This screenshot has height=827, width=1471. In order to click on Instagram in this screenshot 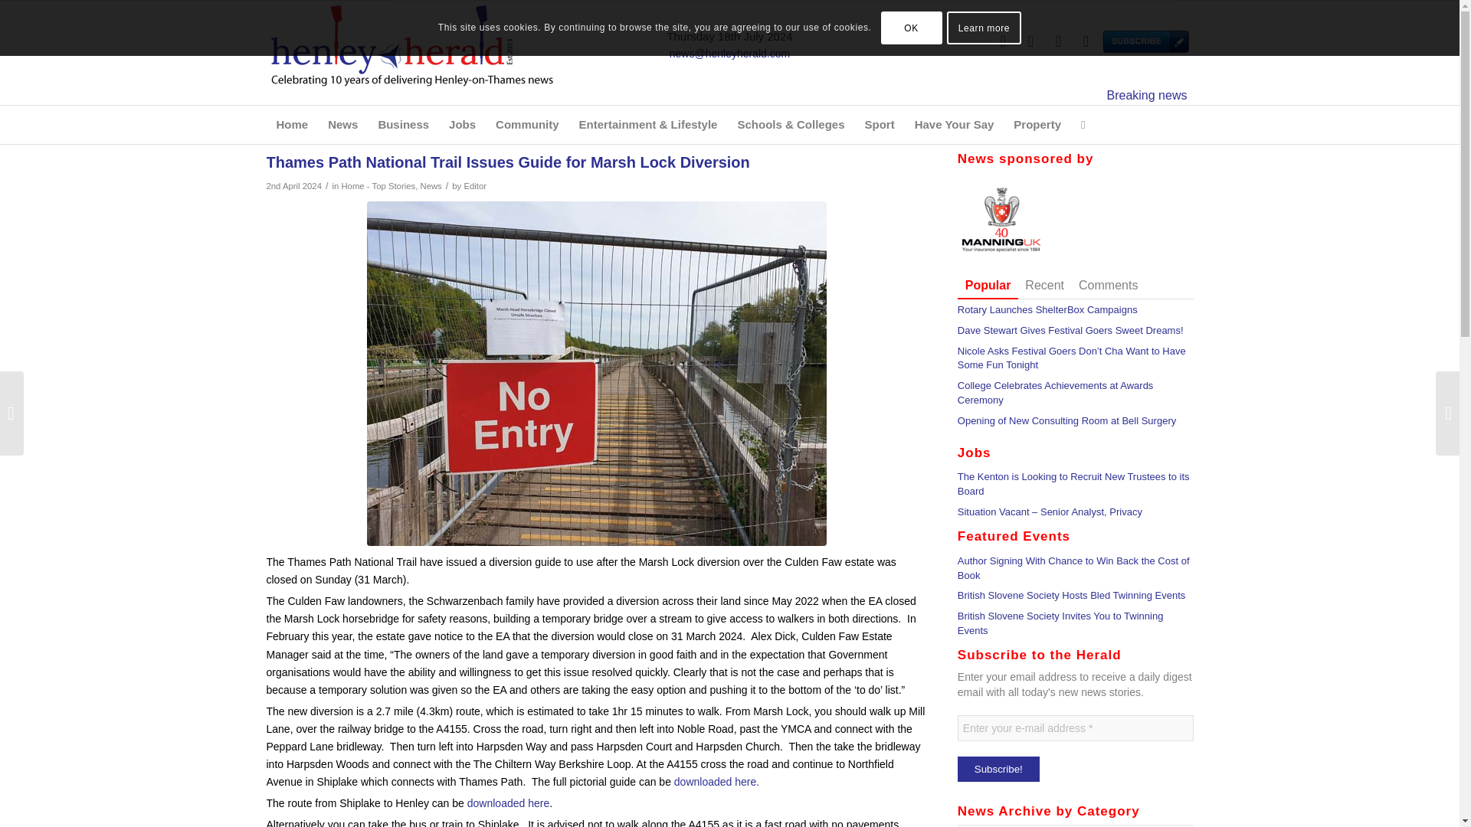, I will do `click(1057, 41)`.